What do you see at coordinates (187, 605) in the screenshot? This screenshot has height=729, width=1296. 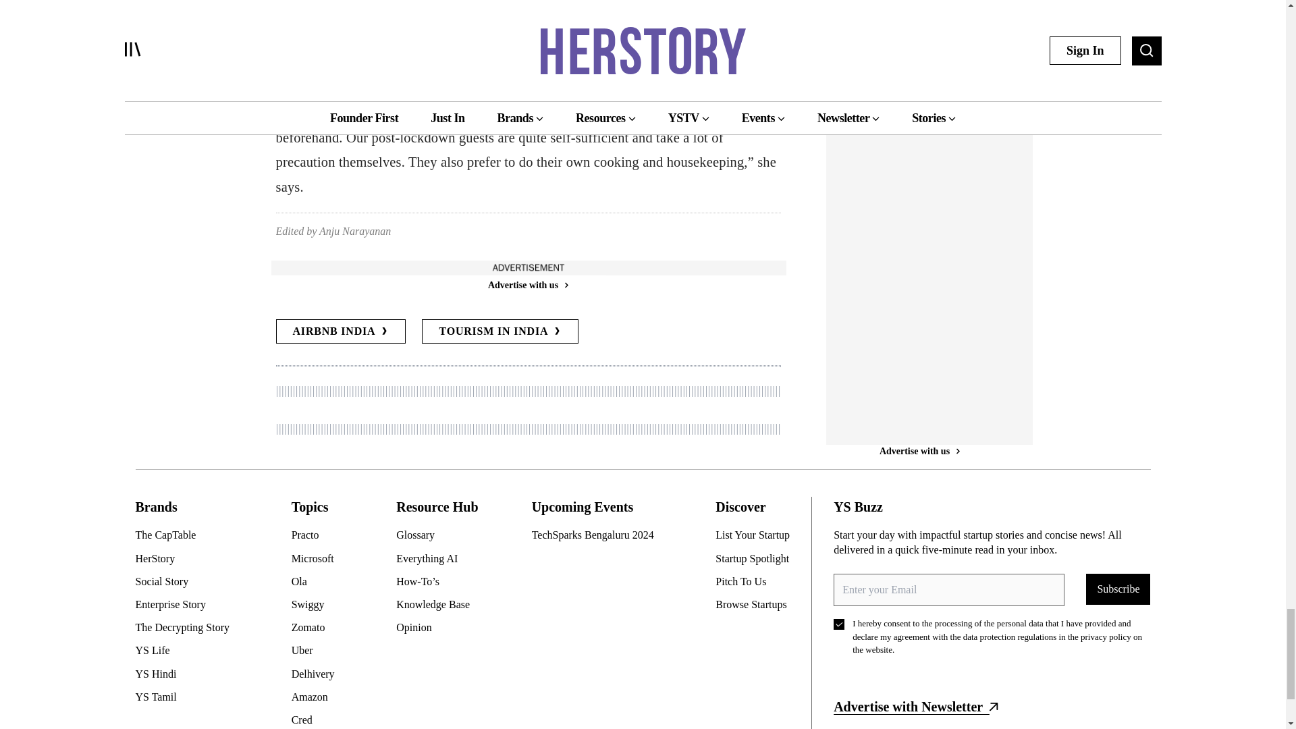 I see `Enterprise Story` at bounding box center [187, 605].